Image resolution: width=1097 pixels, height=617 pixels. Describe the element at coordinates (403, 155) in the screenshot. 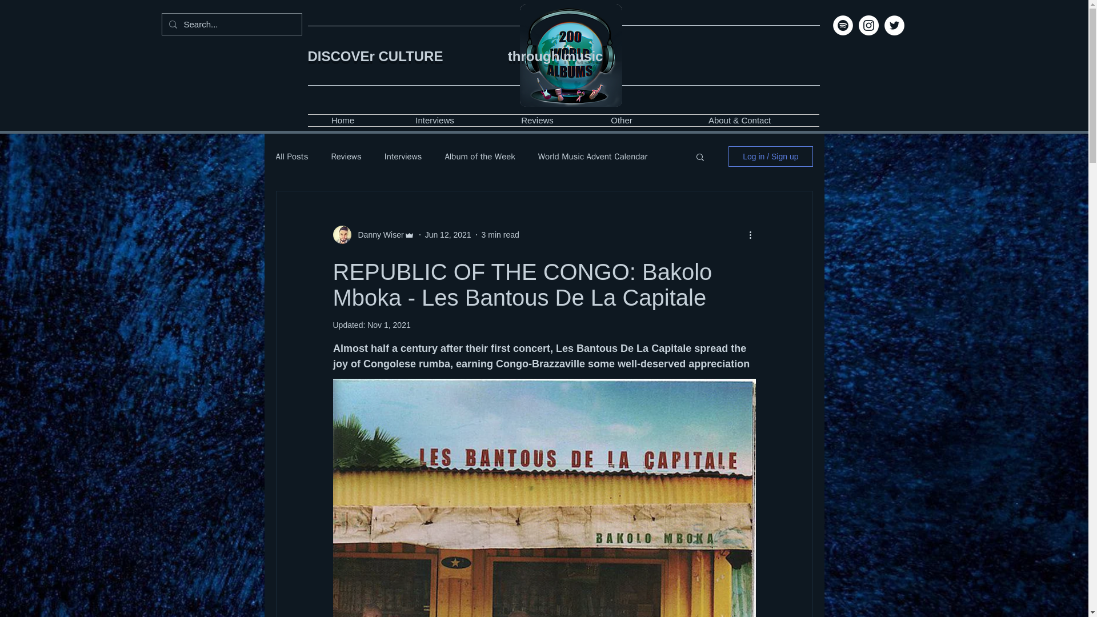

I see `Interviews` at that location.